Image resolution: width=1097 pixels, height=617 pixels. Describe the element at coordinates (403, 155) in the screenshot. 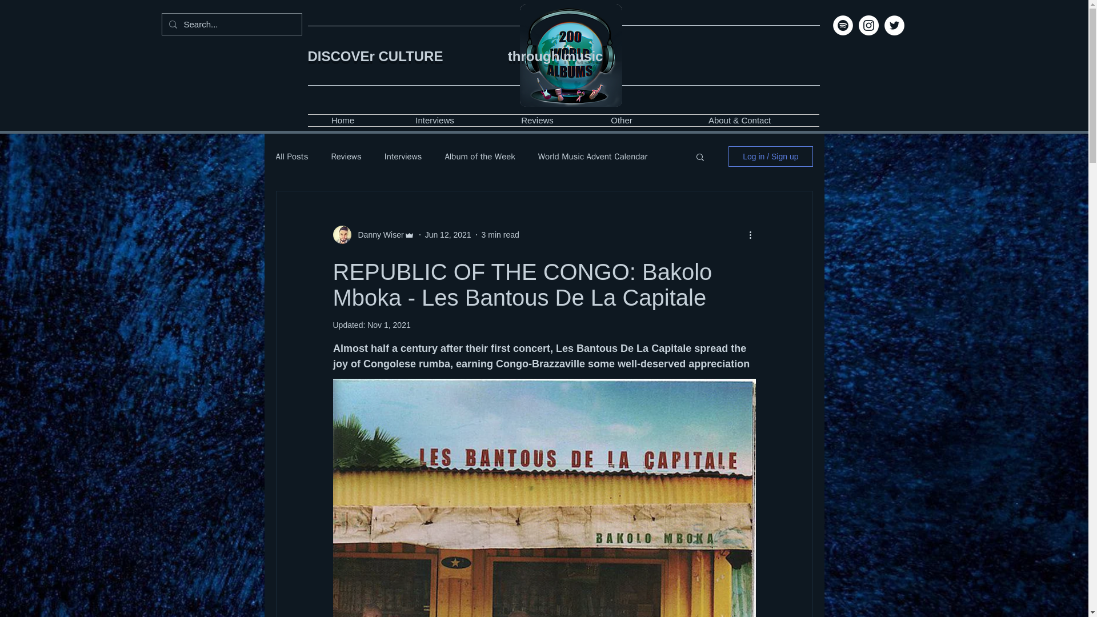

I see `Interviews` at that location.